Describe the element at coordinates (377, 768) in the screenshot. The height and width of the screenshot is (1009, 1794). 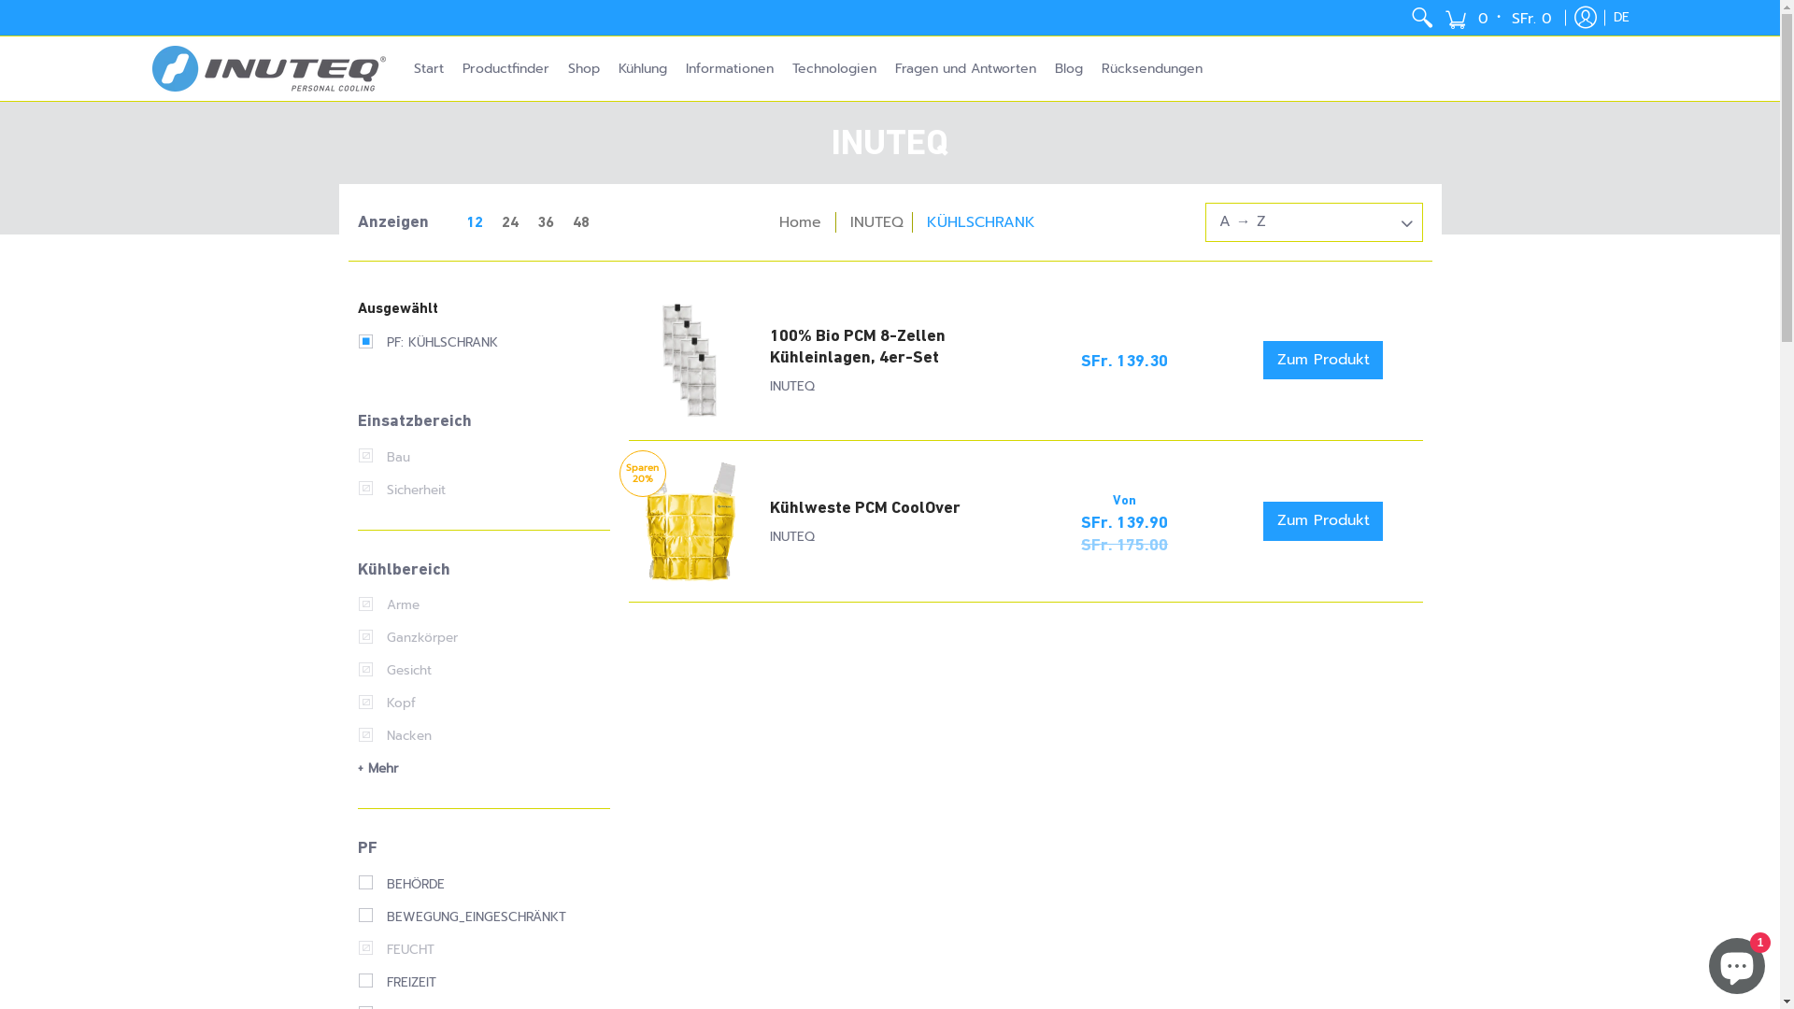
I see `+ Mehr` at that location.